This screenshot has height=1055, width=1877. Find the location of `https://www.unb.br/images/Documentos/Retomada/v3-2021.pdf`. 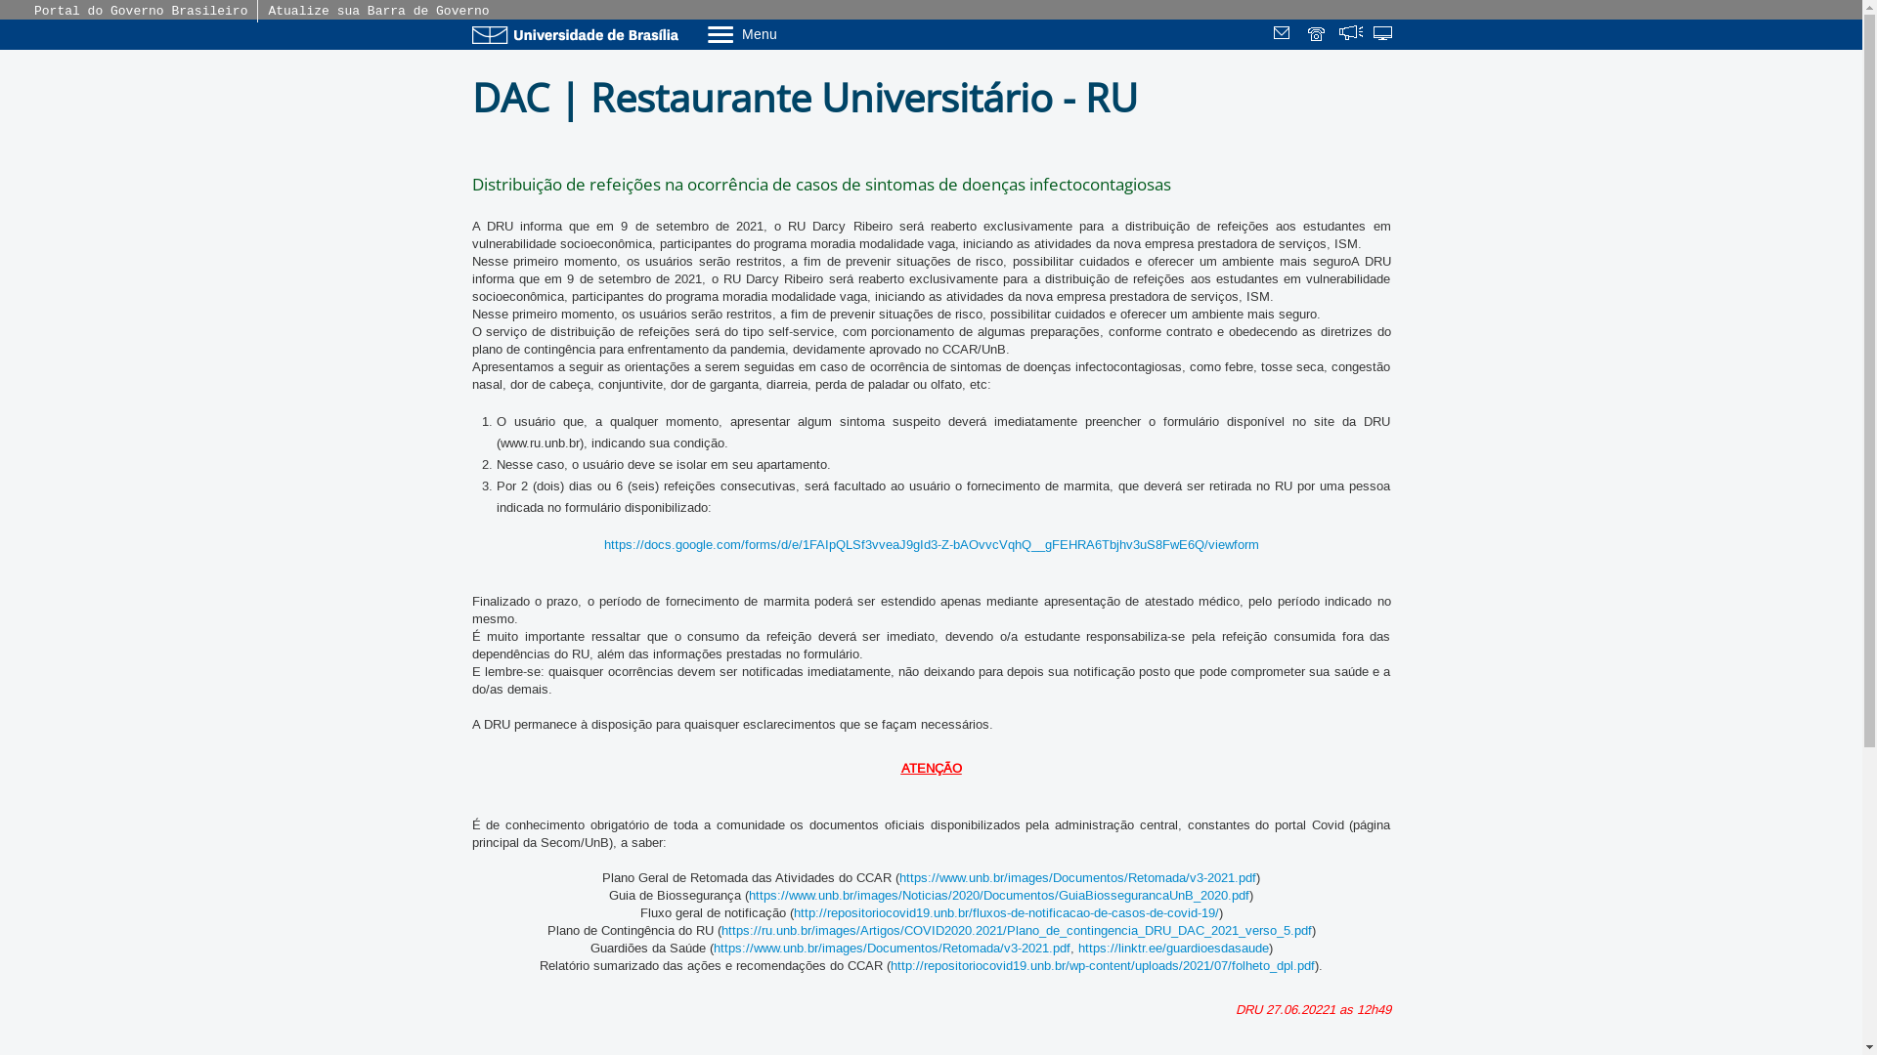

https://www.unb.br/images/Documentos/Retomada/v3-2021.pdf is located at coordinates (892, 949).